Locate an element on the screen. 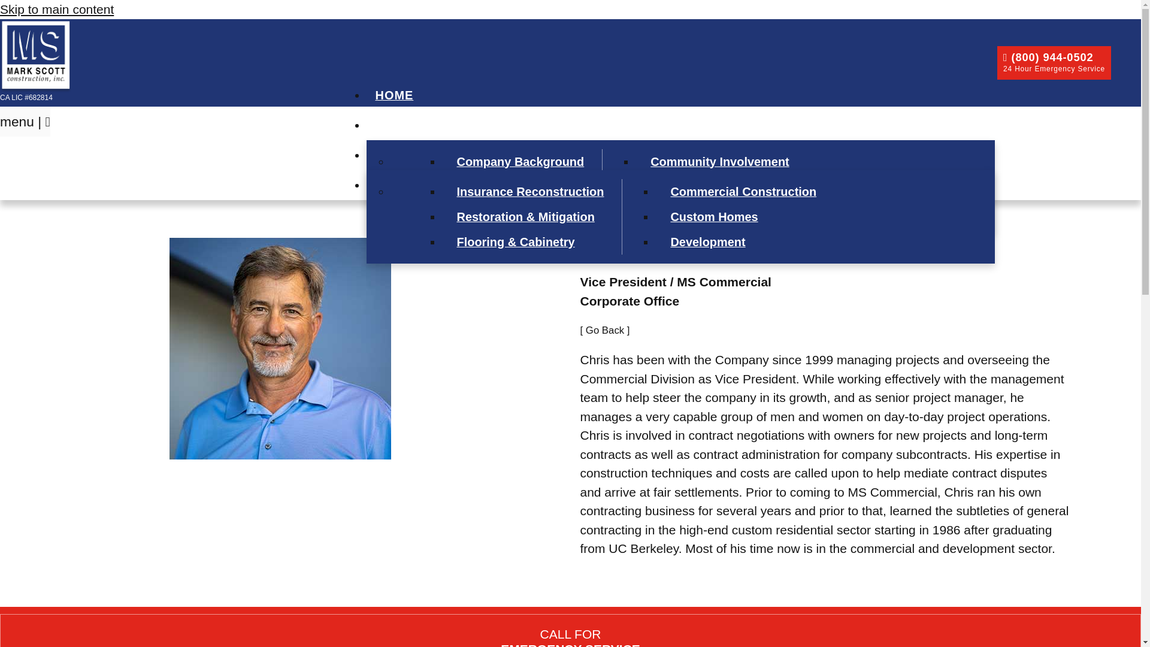  HOME is located at coordinates (395, 95).